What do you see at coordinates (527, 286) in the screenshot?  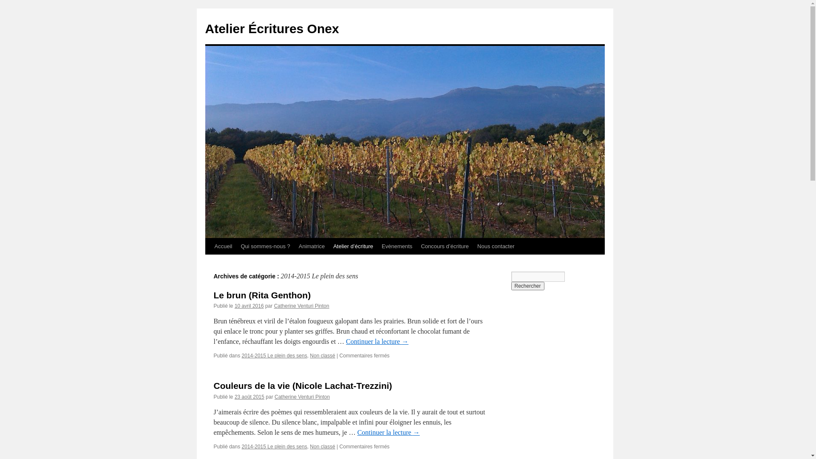 I see `Rechercher` at bounding box center [527, 286].